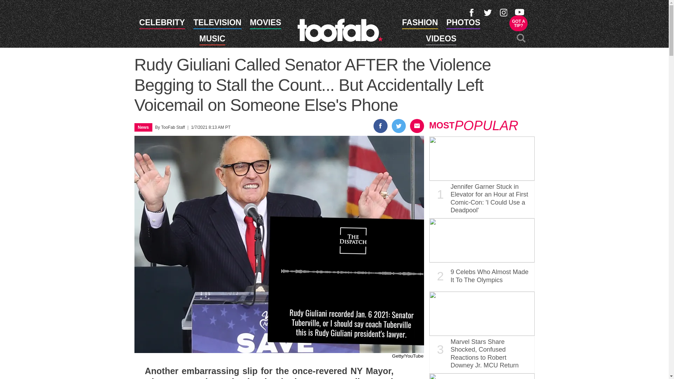  I want to click on MOVIES, so click(212, 40).